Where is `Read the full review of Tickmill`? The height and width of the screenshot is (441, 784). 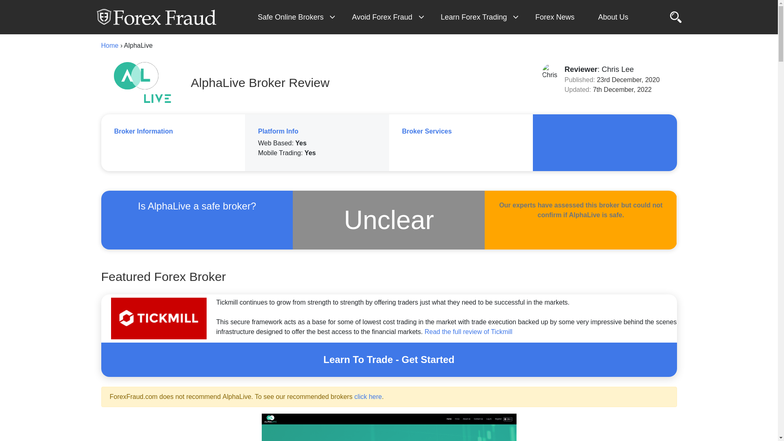
Read the full review of Tickmill is located at coordinates (469, 332).